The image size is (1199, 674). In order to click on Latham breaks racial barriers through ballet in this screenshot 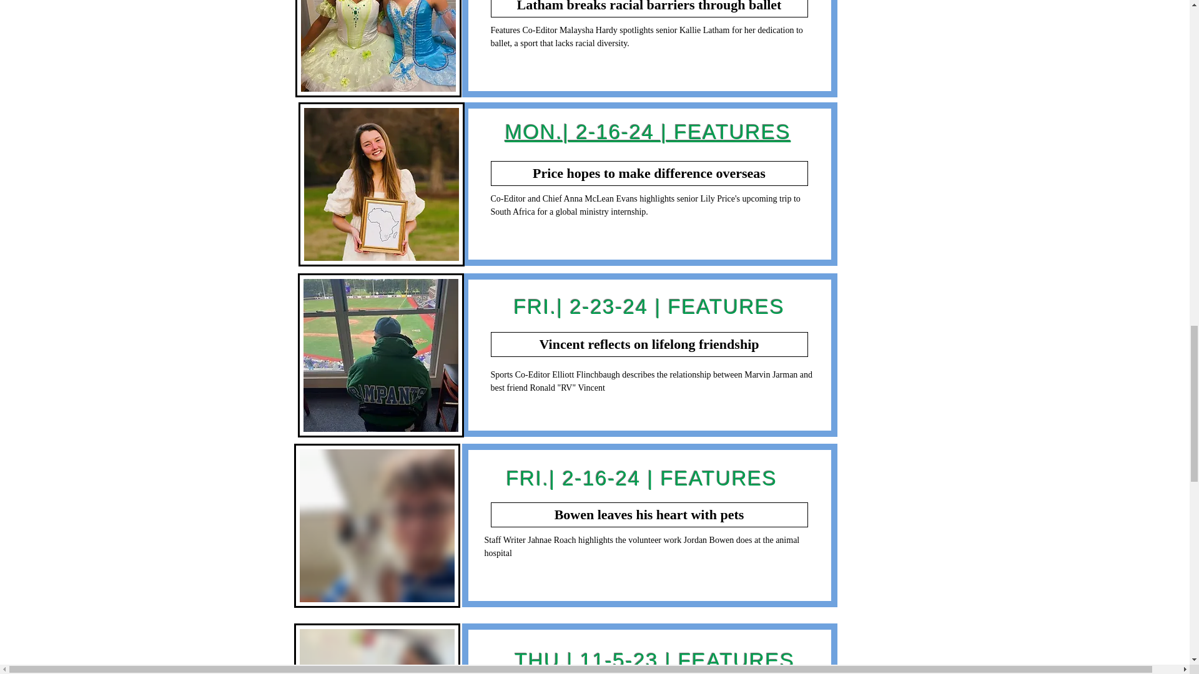, I will do `click(649, 9)`.